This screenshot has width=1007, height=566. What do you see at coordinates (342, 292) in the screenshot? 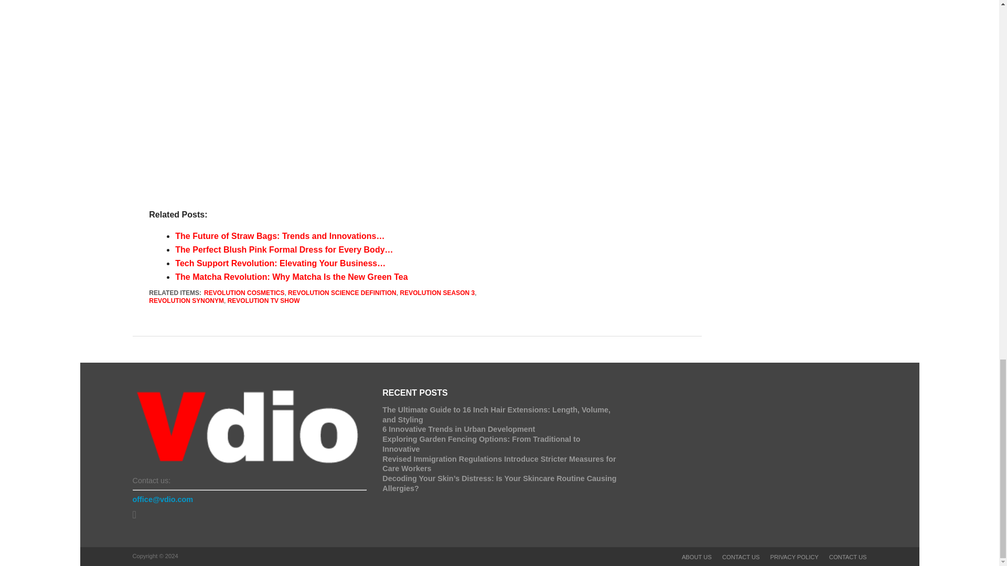
I see `REVOLUTION SCIENCE DEFINITION` at bounding box center [342, 292].